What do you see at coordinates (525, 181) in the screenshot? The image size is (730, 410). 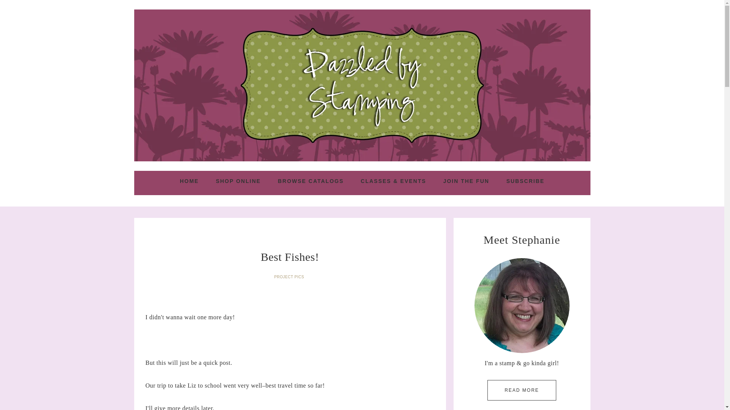 I see `SUBSCRIBE` at bounding box center [525, 181].